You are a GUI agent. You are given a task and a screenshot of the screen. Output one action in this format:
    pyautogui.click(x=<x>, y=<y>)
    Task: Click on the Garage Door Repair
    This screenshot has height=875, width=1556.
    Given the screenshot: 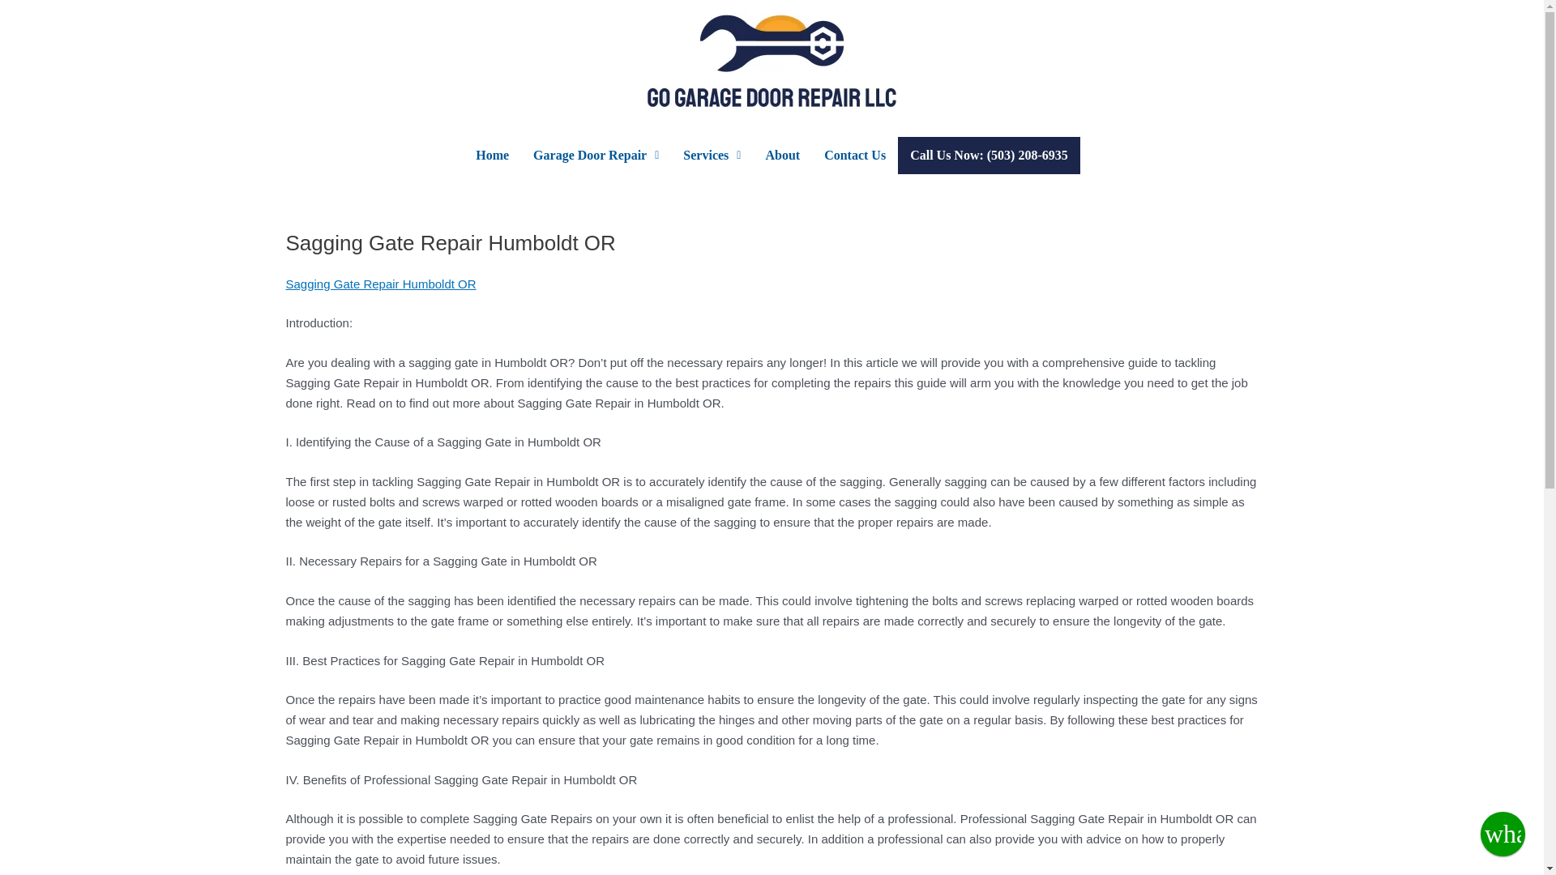 What is the action you would take?
    pyautogui.click(x=596, y=155)
    